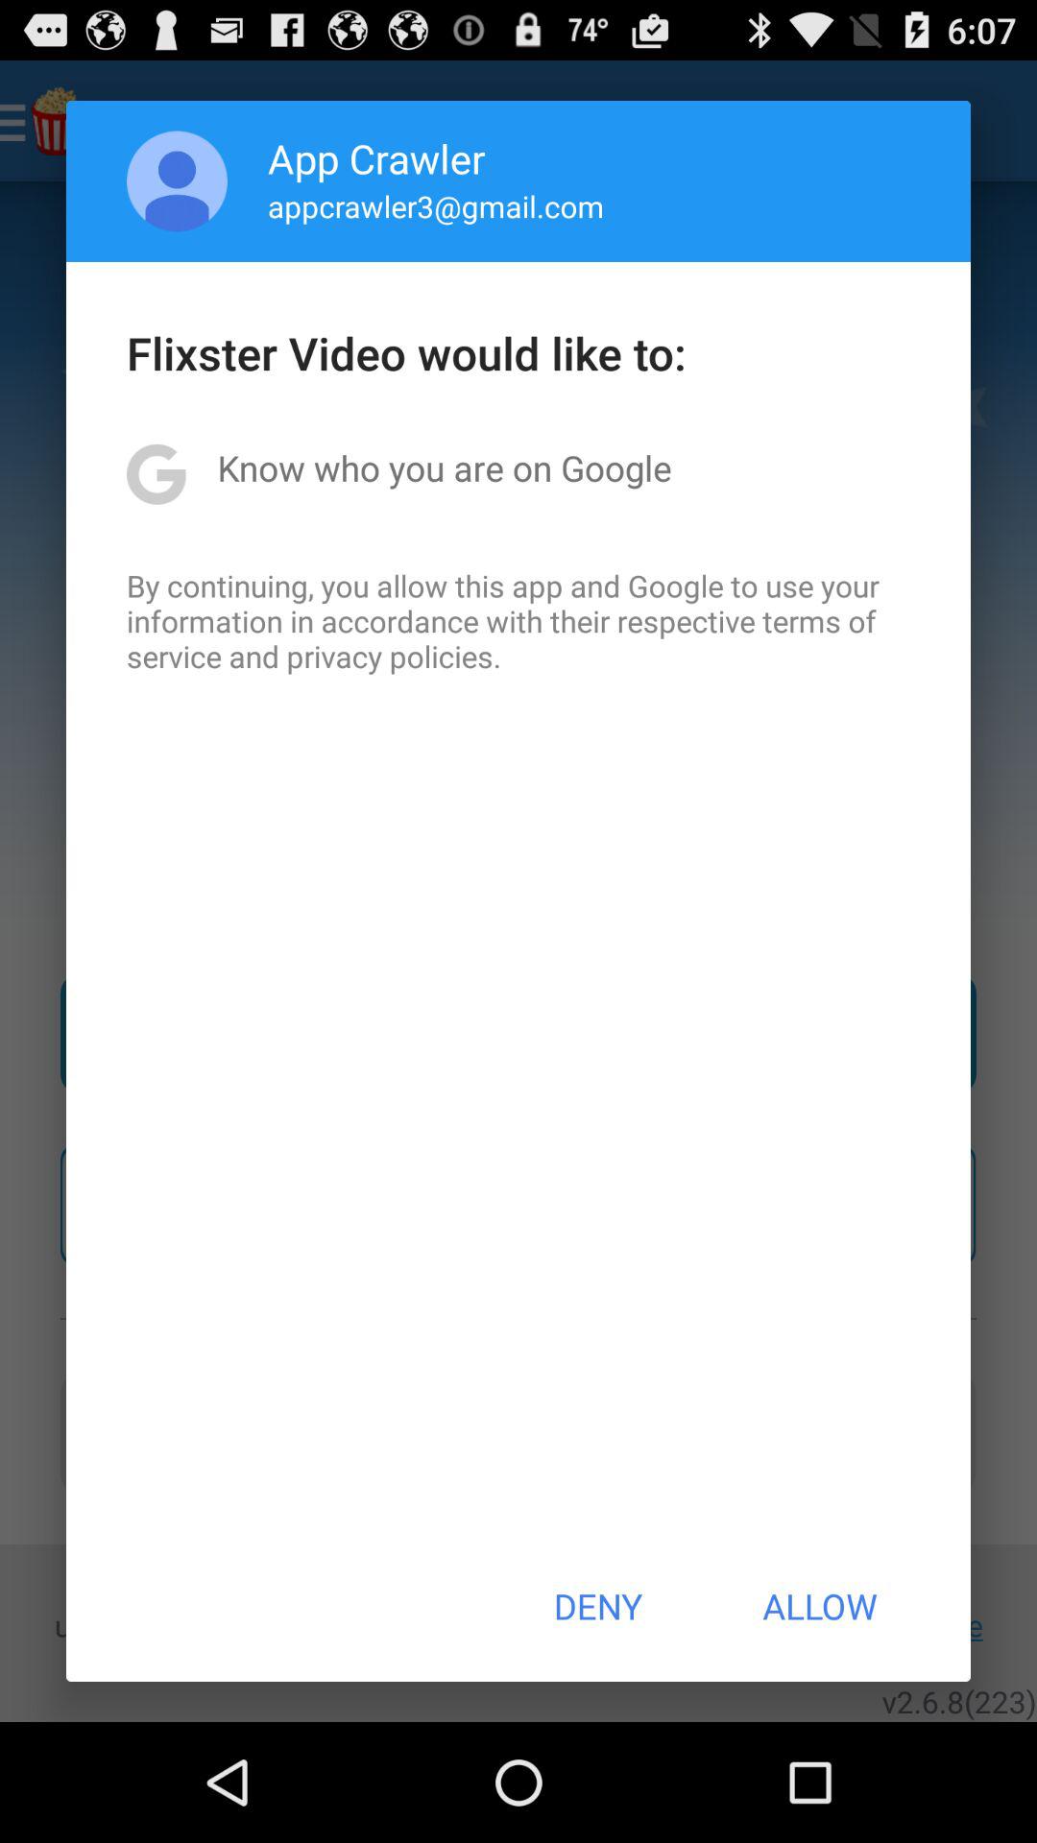  I want to click on choose the app below the by continuing you item, so click(597, 1606).